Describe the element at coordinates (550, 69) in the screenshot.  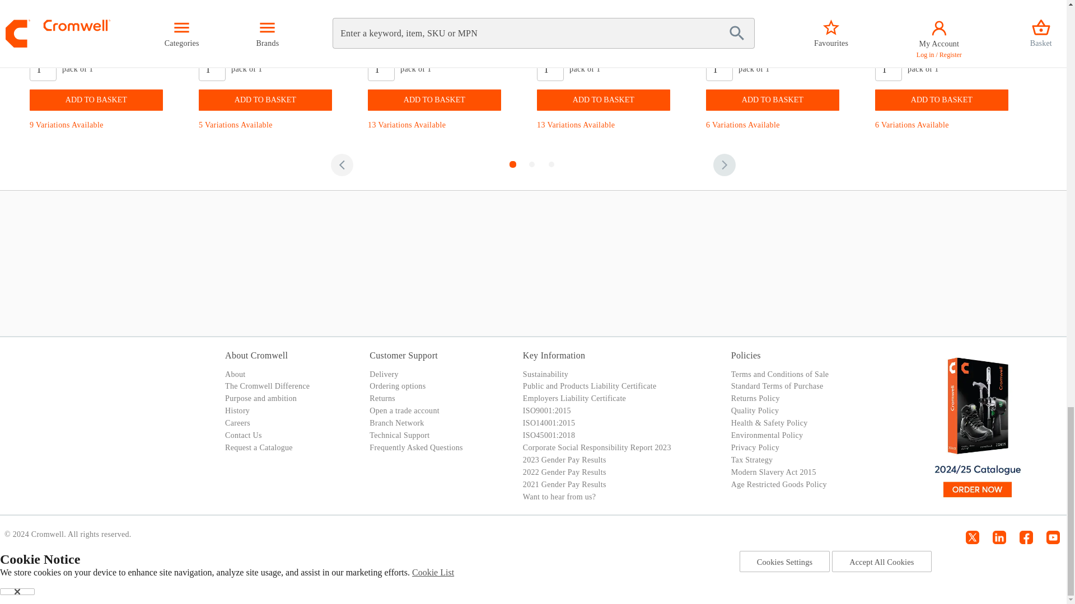
I see `1` at that location.